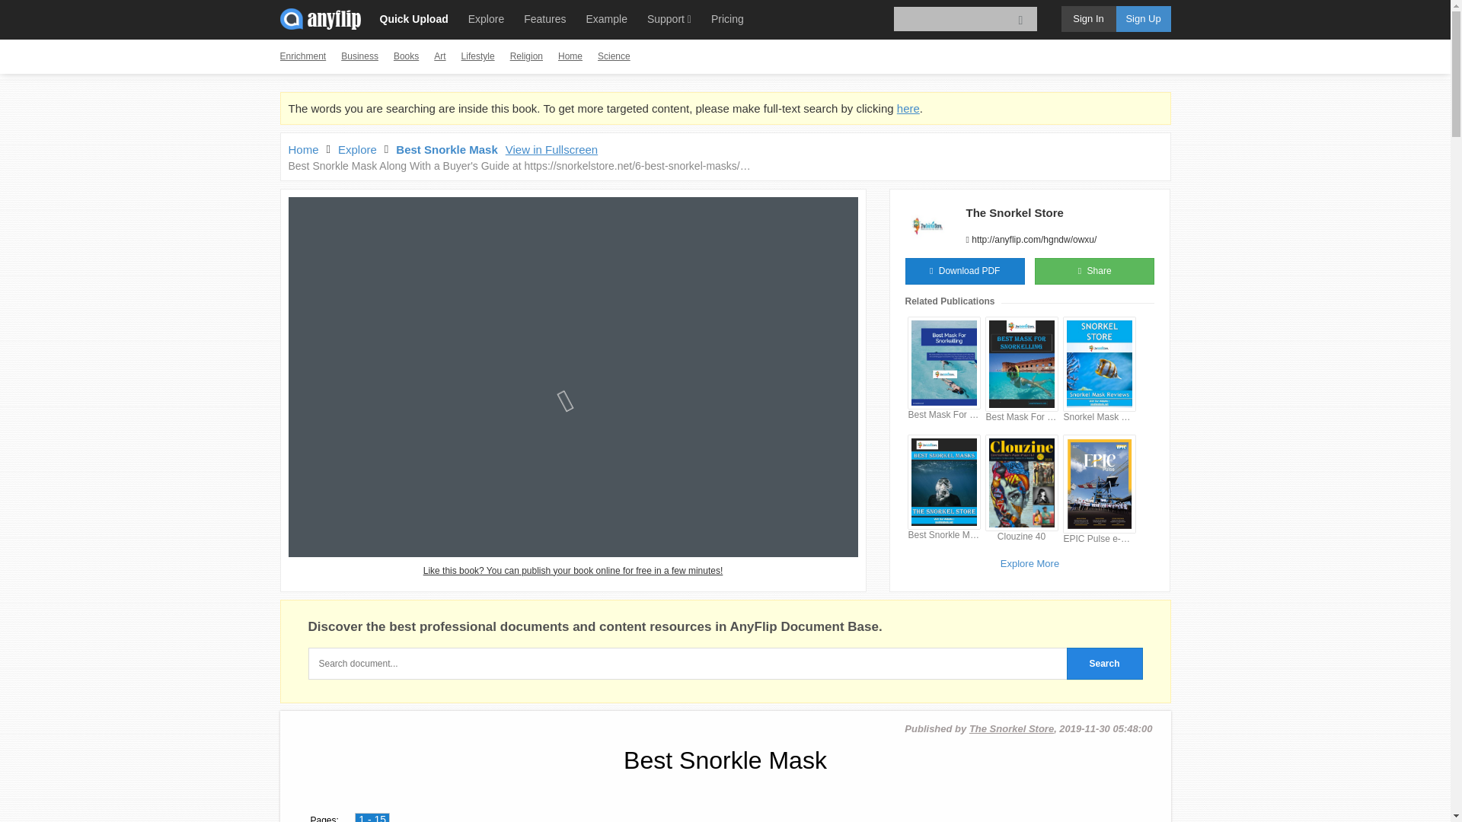 Image resolution: width=1462 pixels, height=822 pixels. I want to click on Pricing, so click(726, 18).